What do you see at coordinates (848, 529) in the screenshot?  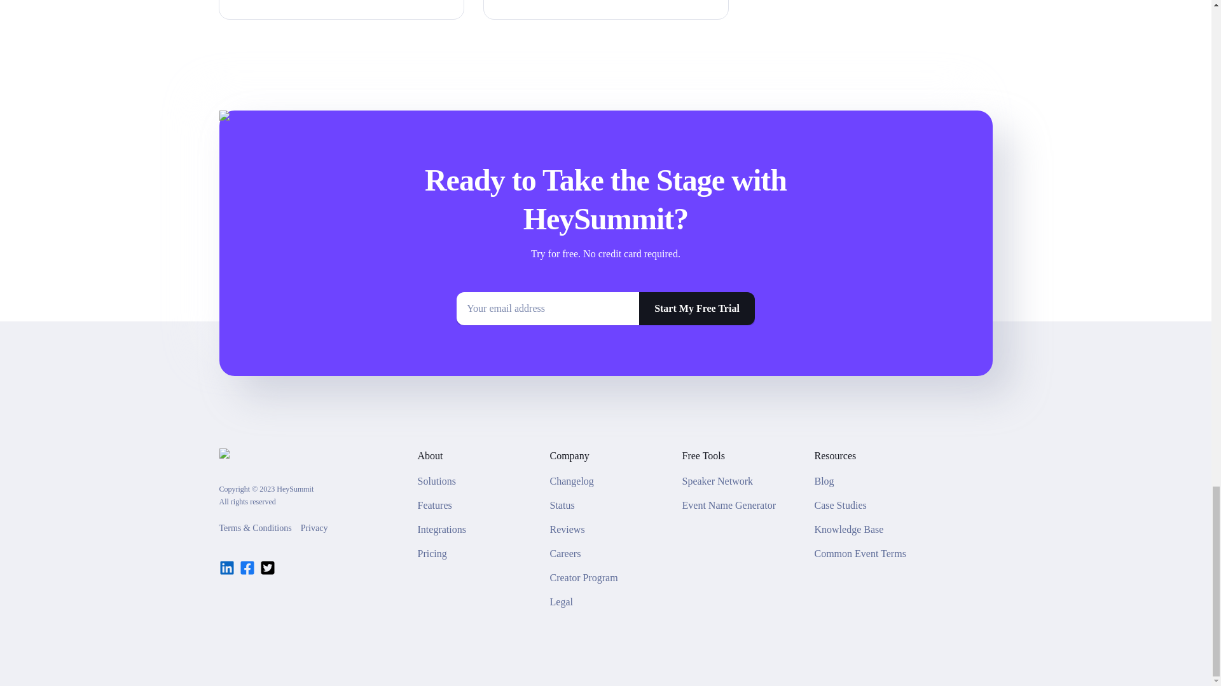 I see `Knowledge Base` at bounding box center [848, 529].